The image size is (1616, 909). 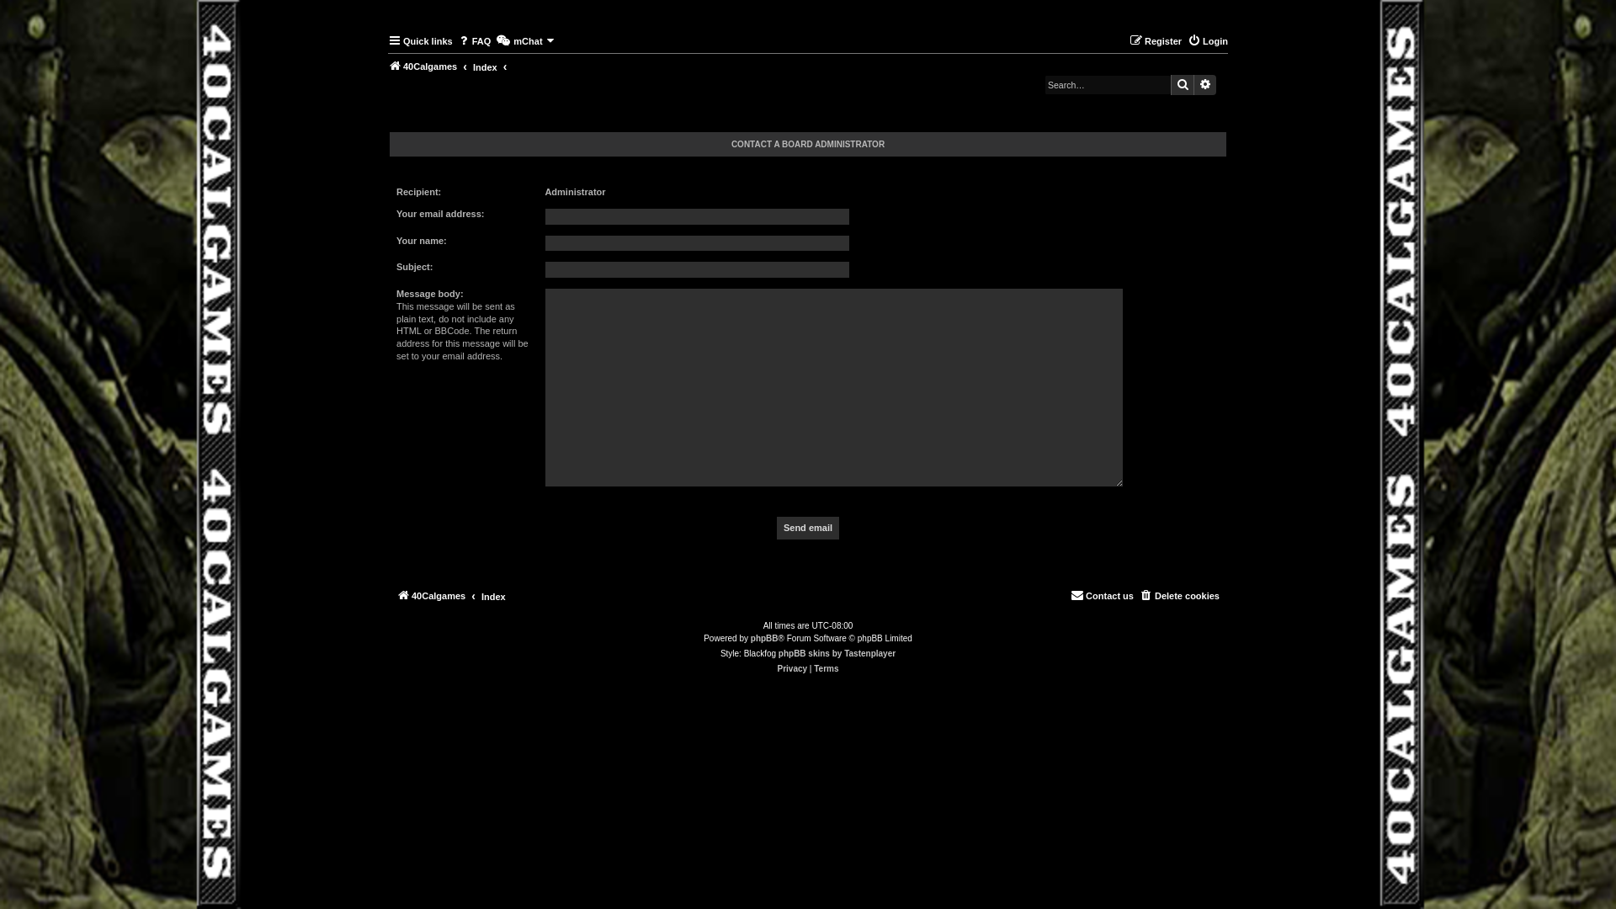 What do you see at coordinates (837, 654) in the screenshot?
I see `phpBB skins by Tastenplayer` at bounding box center [837, 654].